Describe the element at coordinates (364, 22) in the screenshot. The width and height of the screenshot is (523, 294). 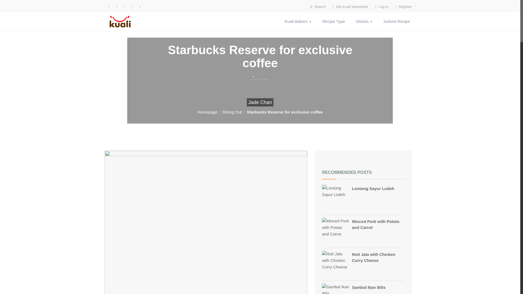
I see `Stories` at that location.